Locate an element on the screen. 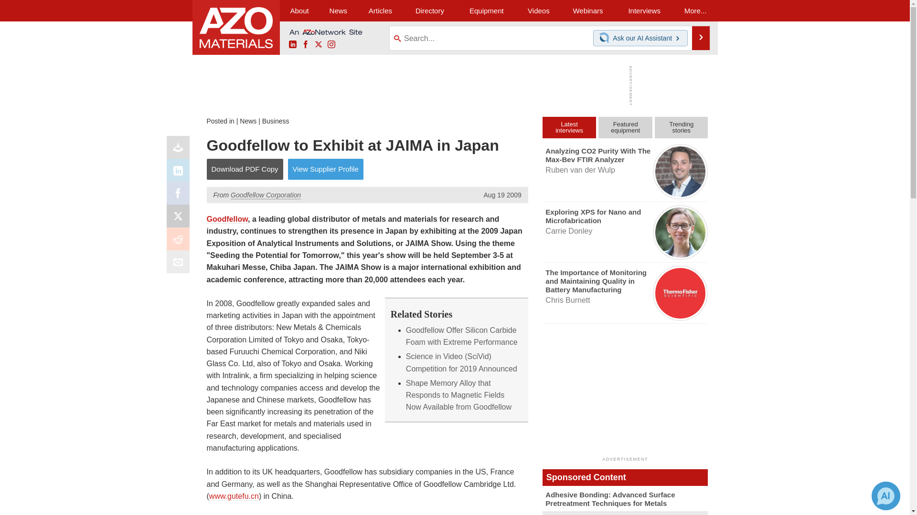 This screenshot has width=917, height=515. Chat with our AI Assistant is located at coordinates (606, 38).